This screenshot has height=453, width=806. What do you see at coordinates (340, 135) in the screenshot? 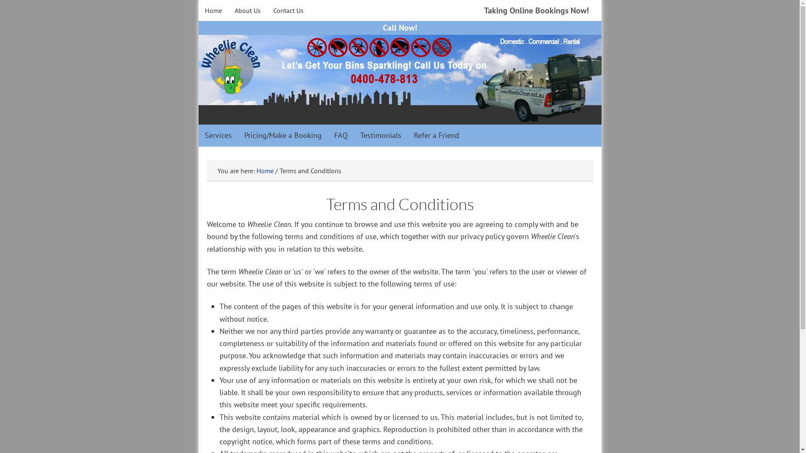
I see `FAQ` at bounding box center [340, 135].